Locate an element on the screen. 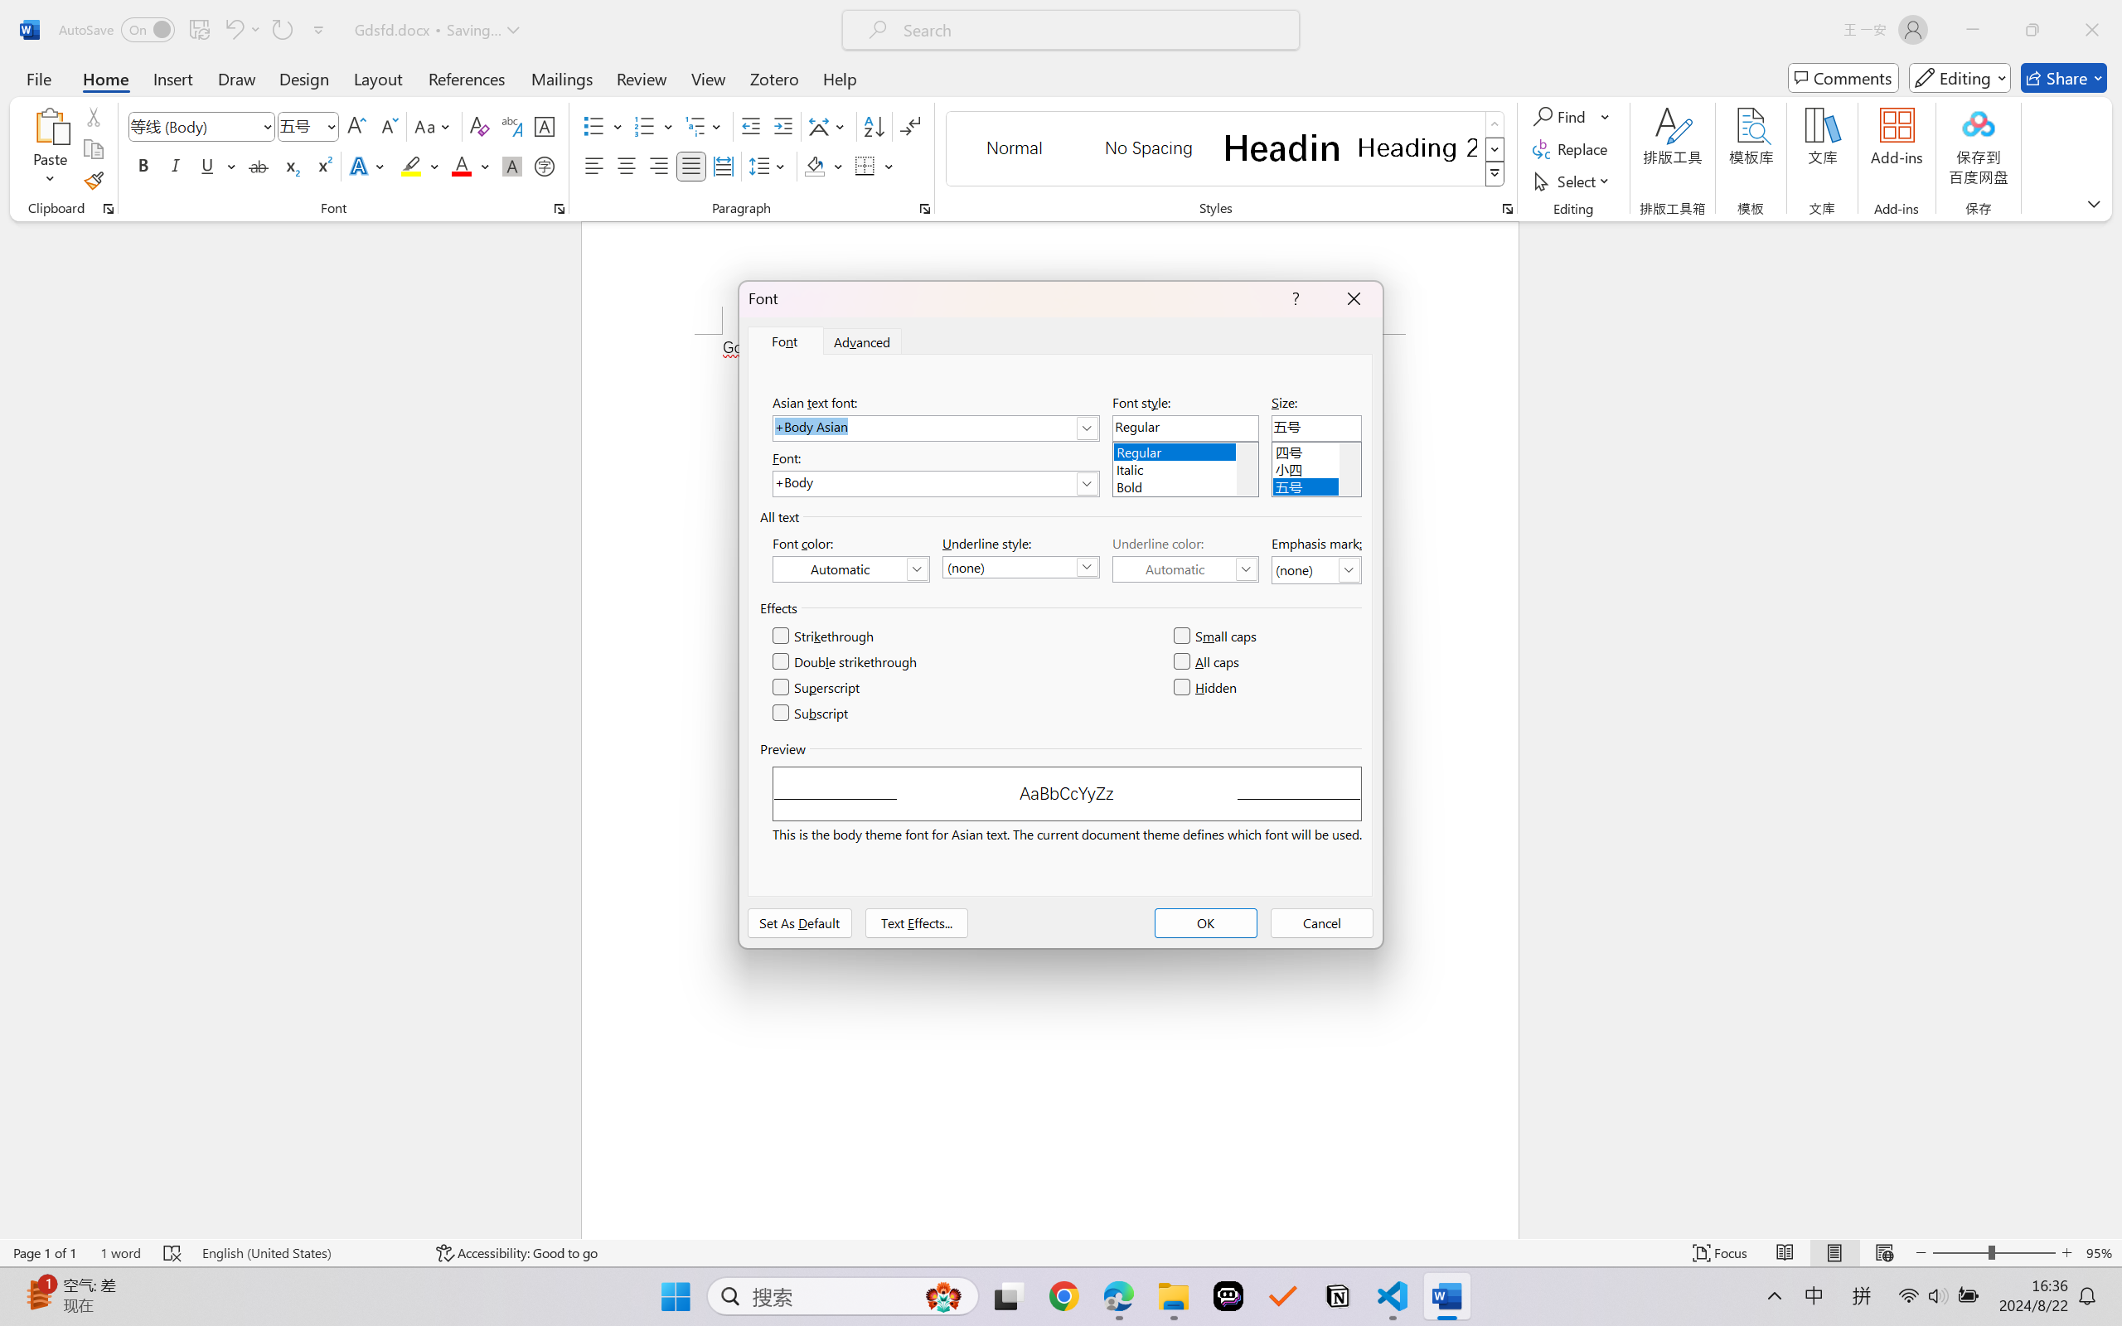 This screenshot has width=2122, height=1326. Center is located at coordinates (626, 166).